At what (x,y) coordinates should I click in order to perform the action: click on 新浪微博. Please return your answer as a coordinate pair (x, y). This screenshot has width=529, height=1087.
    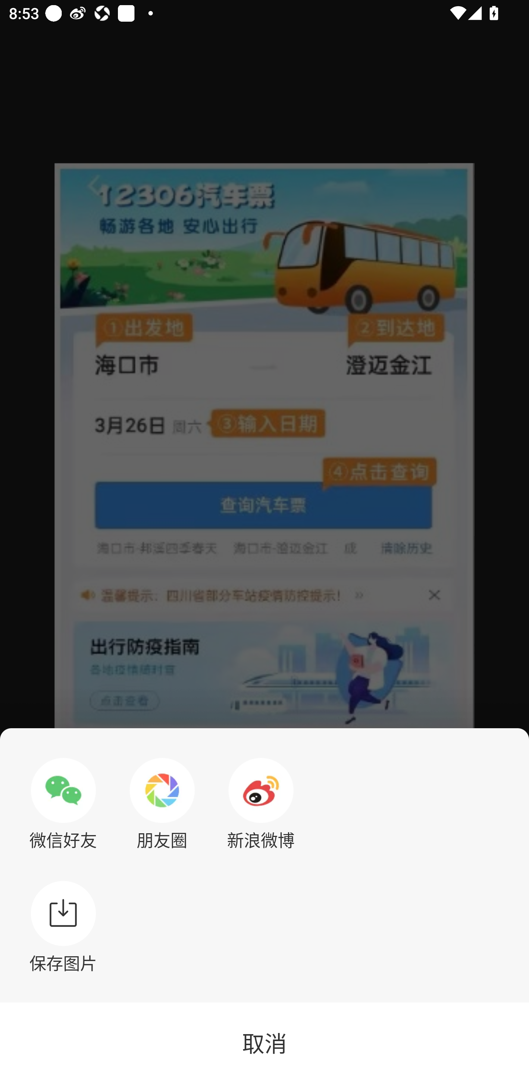
    Looking at the image, I should click on (261, 804).